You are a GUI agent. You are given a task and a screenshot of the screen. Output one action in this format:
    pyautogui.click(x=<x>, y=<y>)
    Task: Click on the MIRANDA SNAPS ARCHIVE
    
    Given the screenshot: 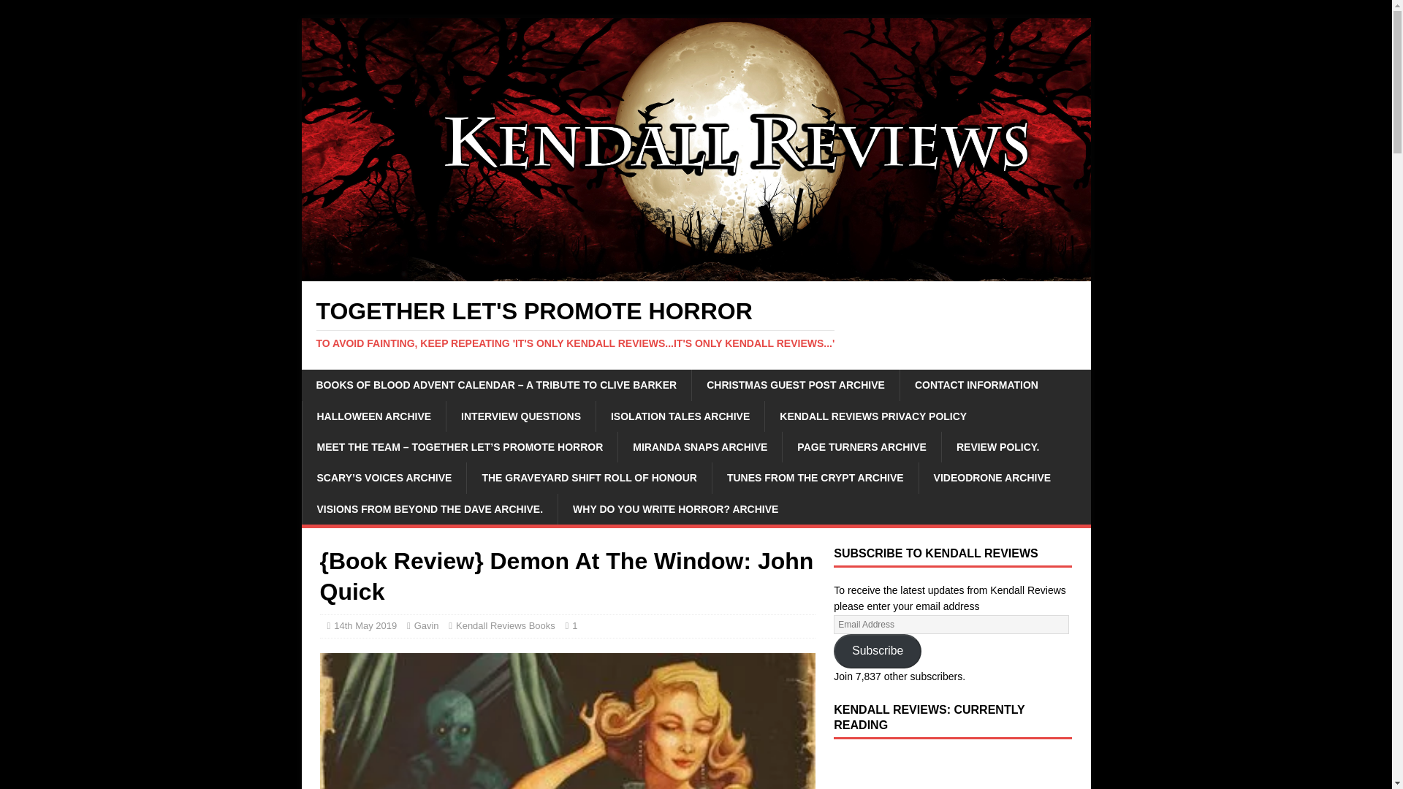 What is the action you would take?
    pyautogui.click(x=699, y=446)
    